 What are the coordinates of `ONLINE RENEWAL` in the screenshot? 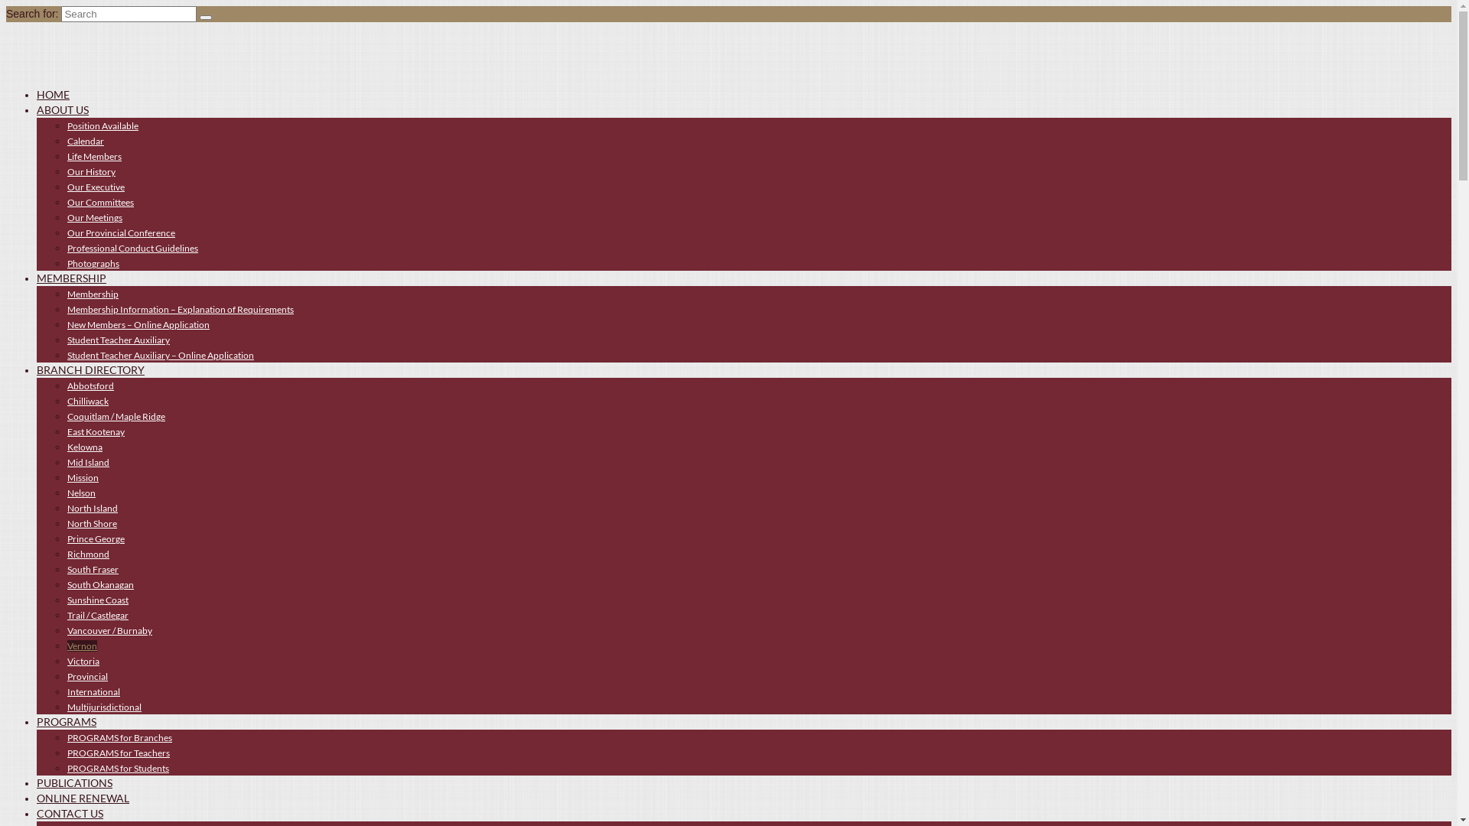 It's located at (83, 798).